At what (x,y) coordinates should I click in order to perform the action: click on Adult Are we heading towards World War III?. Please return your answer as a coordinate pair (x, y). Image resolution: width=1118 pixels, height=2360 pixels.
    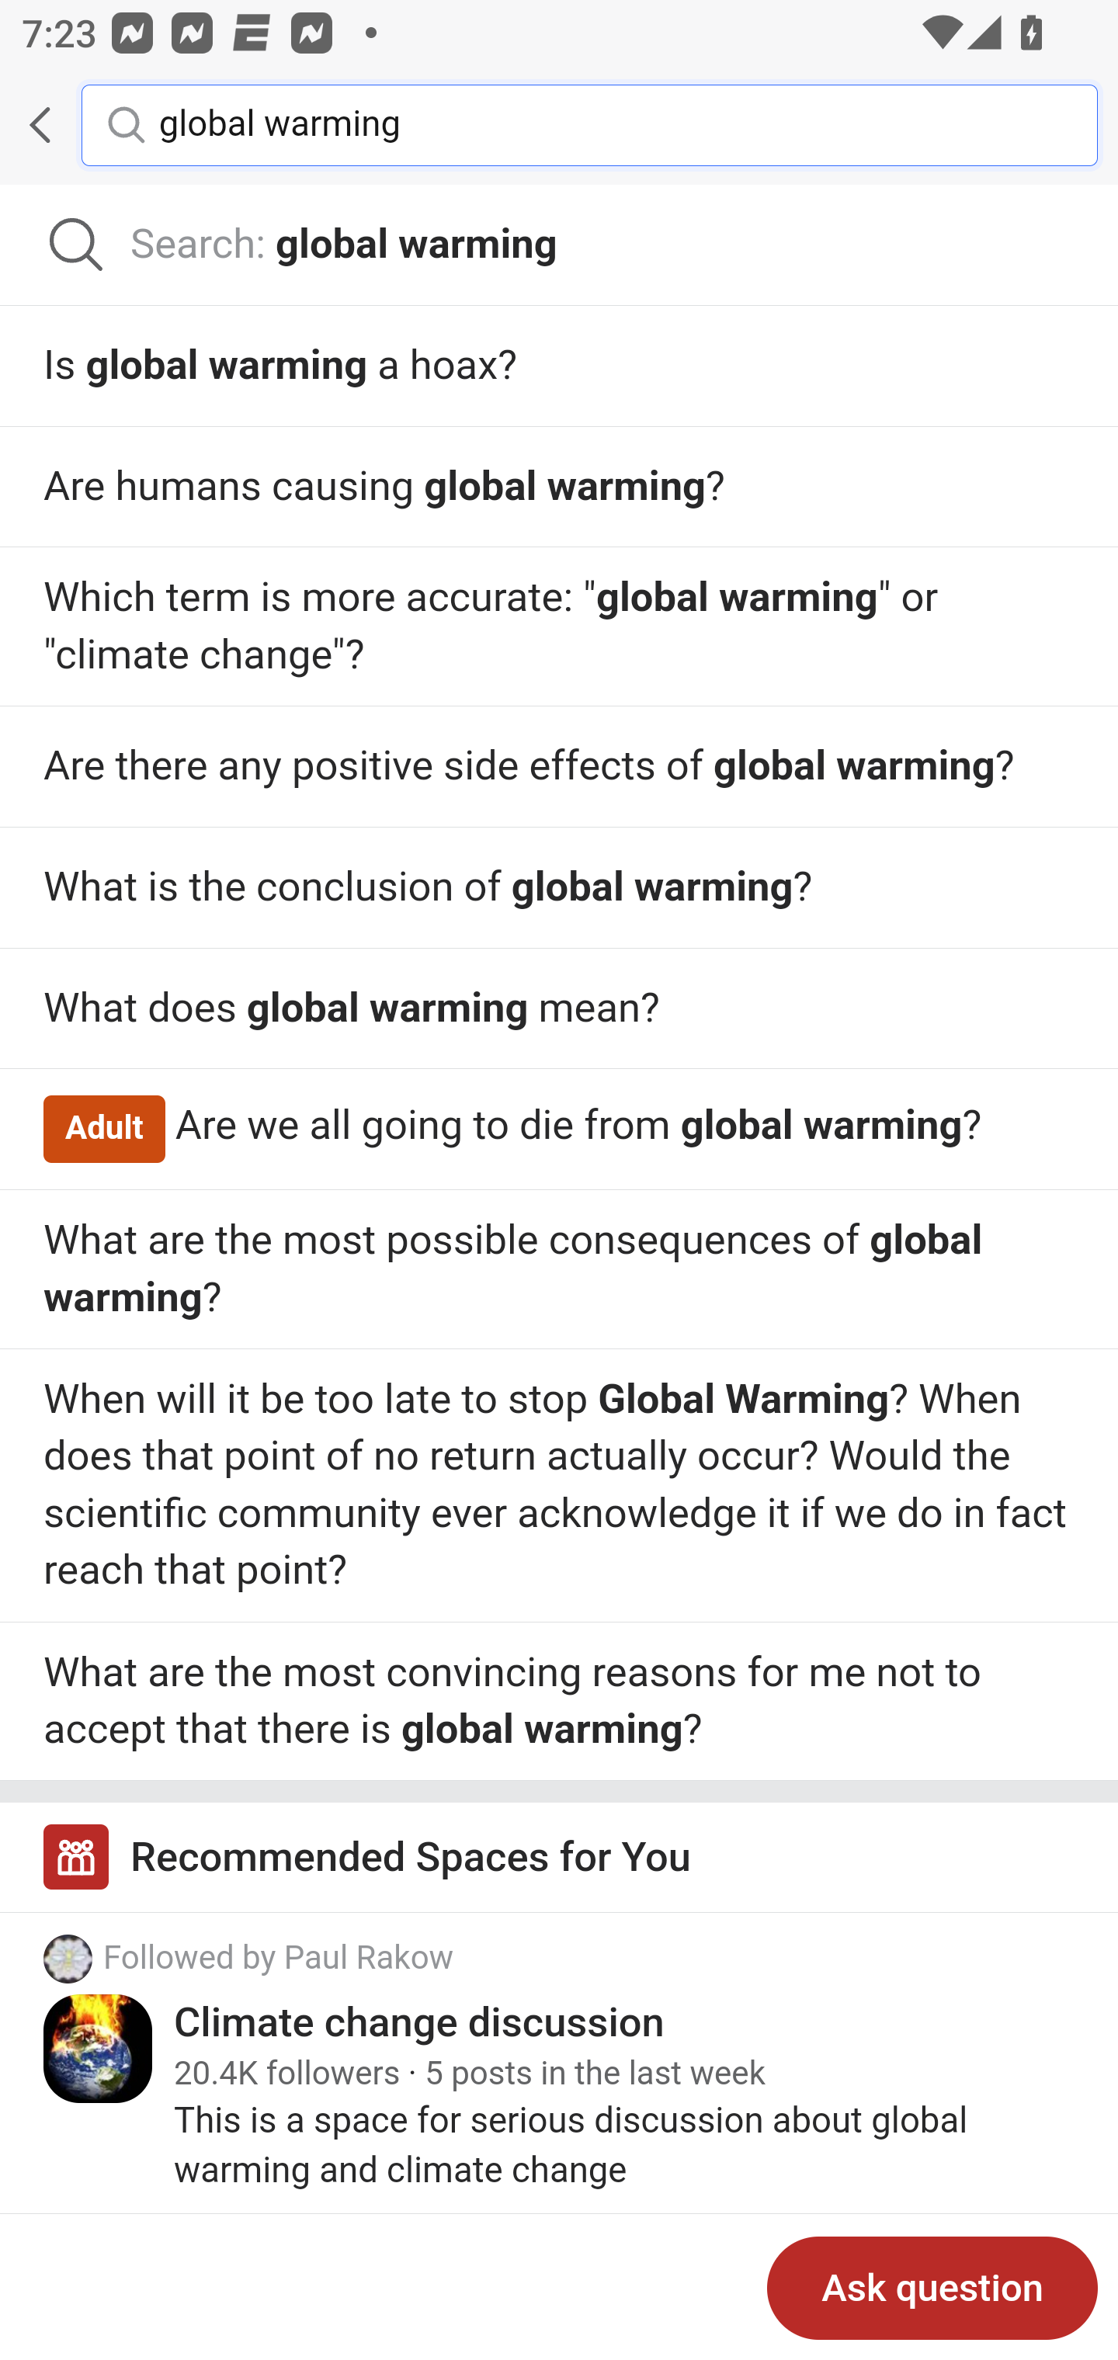
    Looking at the image, I should click on (559, 625).